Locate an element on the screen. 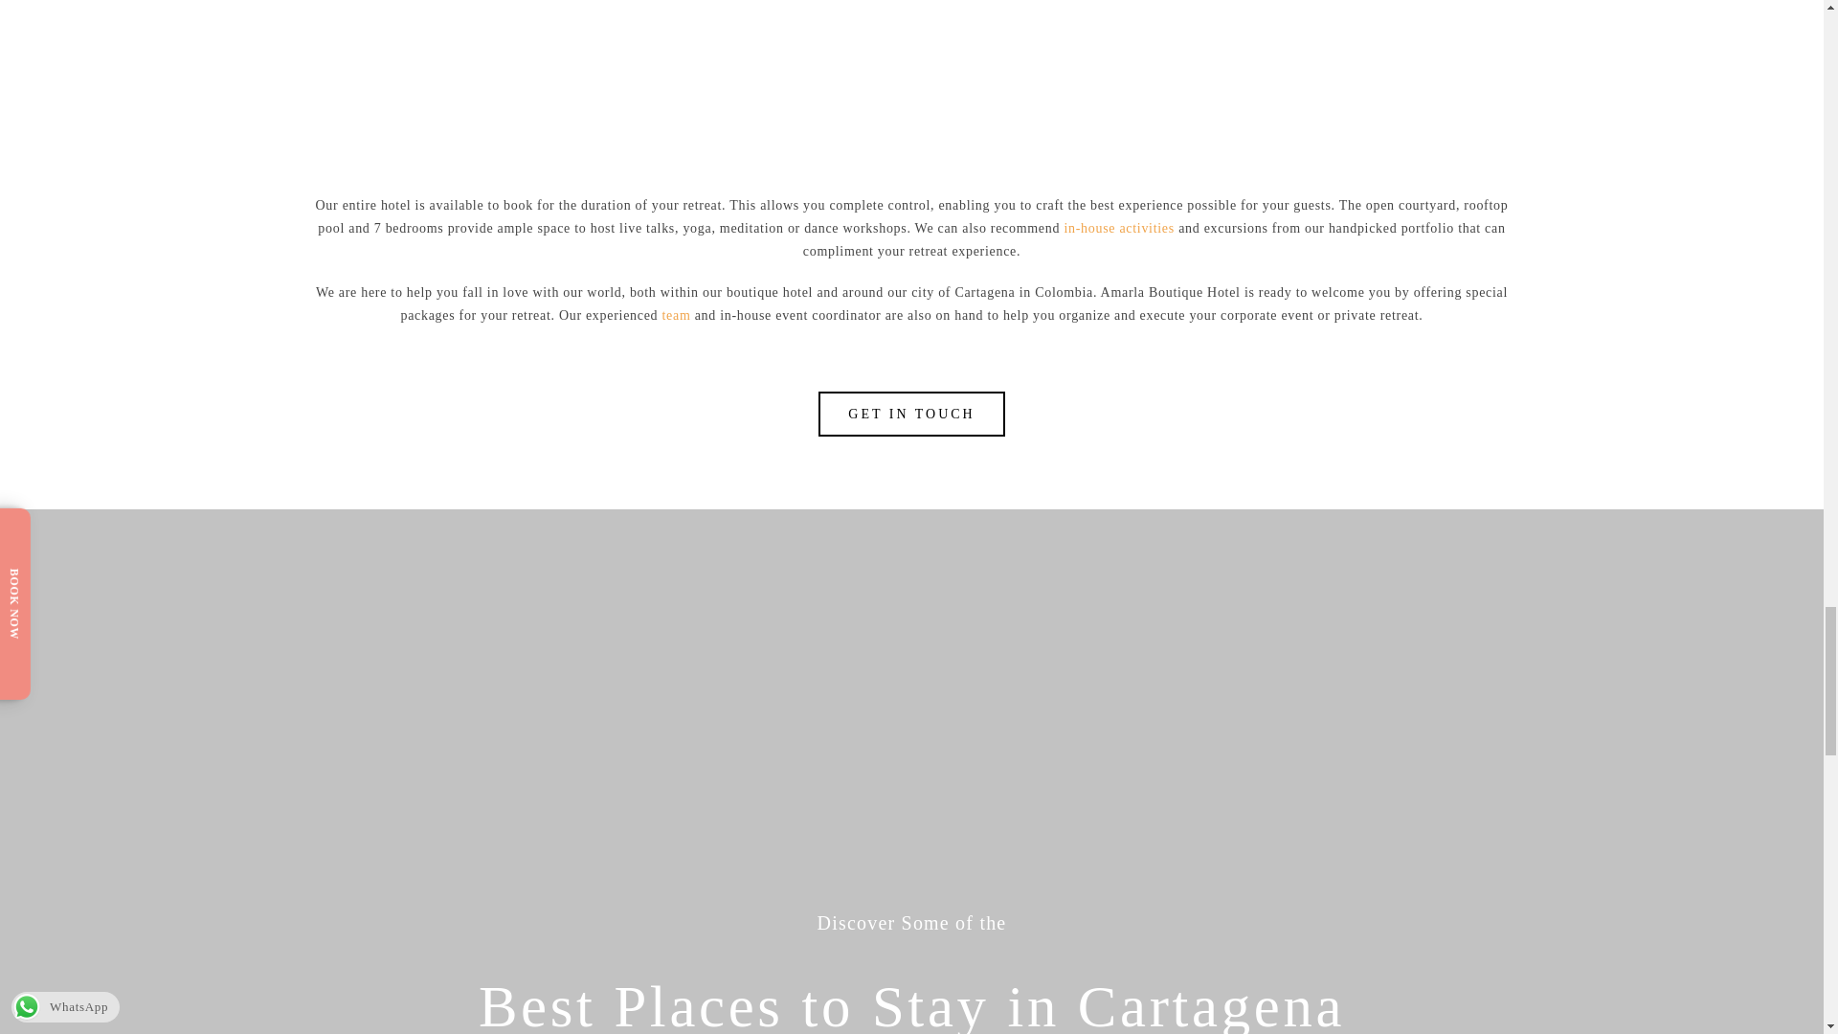 This screenshot has width=1838, height=1034. team is located at coordinates (676, 314).